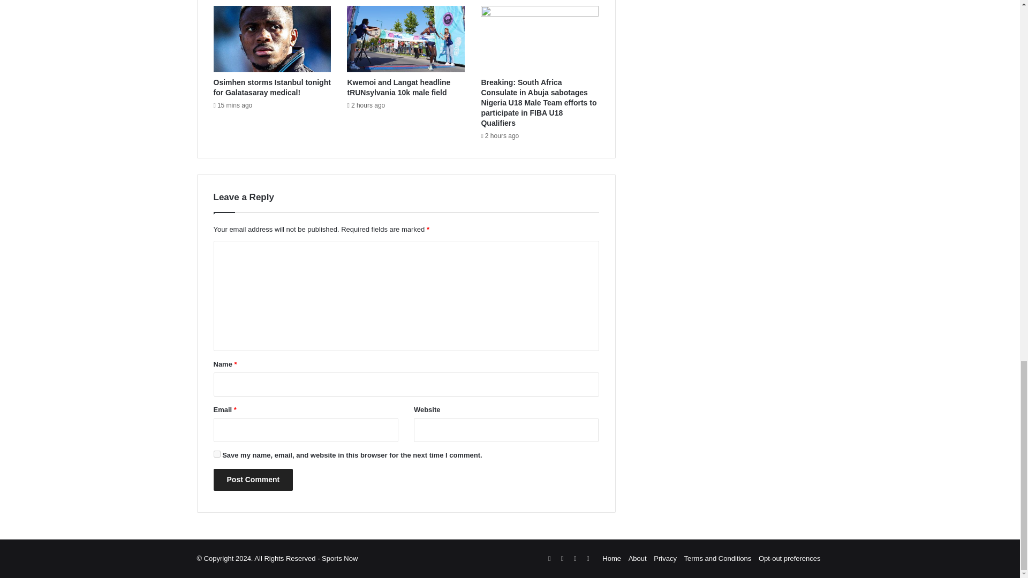 This screenshot has width=1028, height=578. I want to click on Post Comment, so click(253, 480).